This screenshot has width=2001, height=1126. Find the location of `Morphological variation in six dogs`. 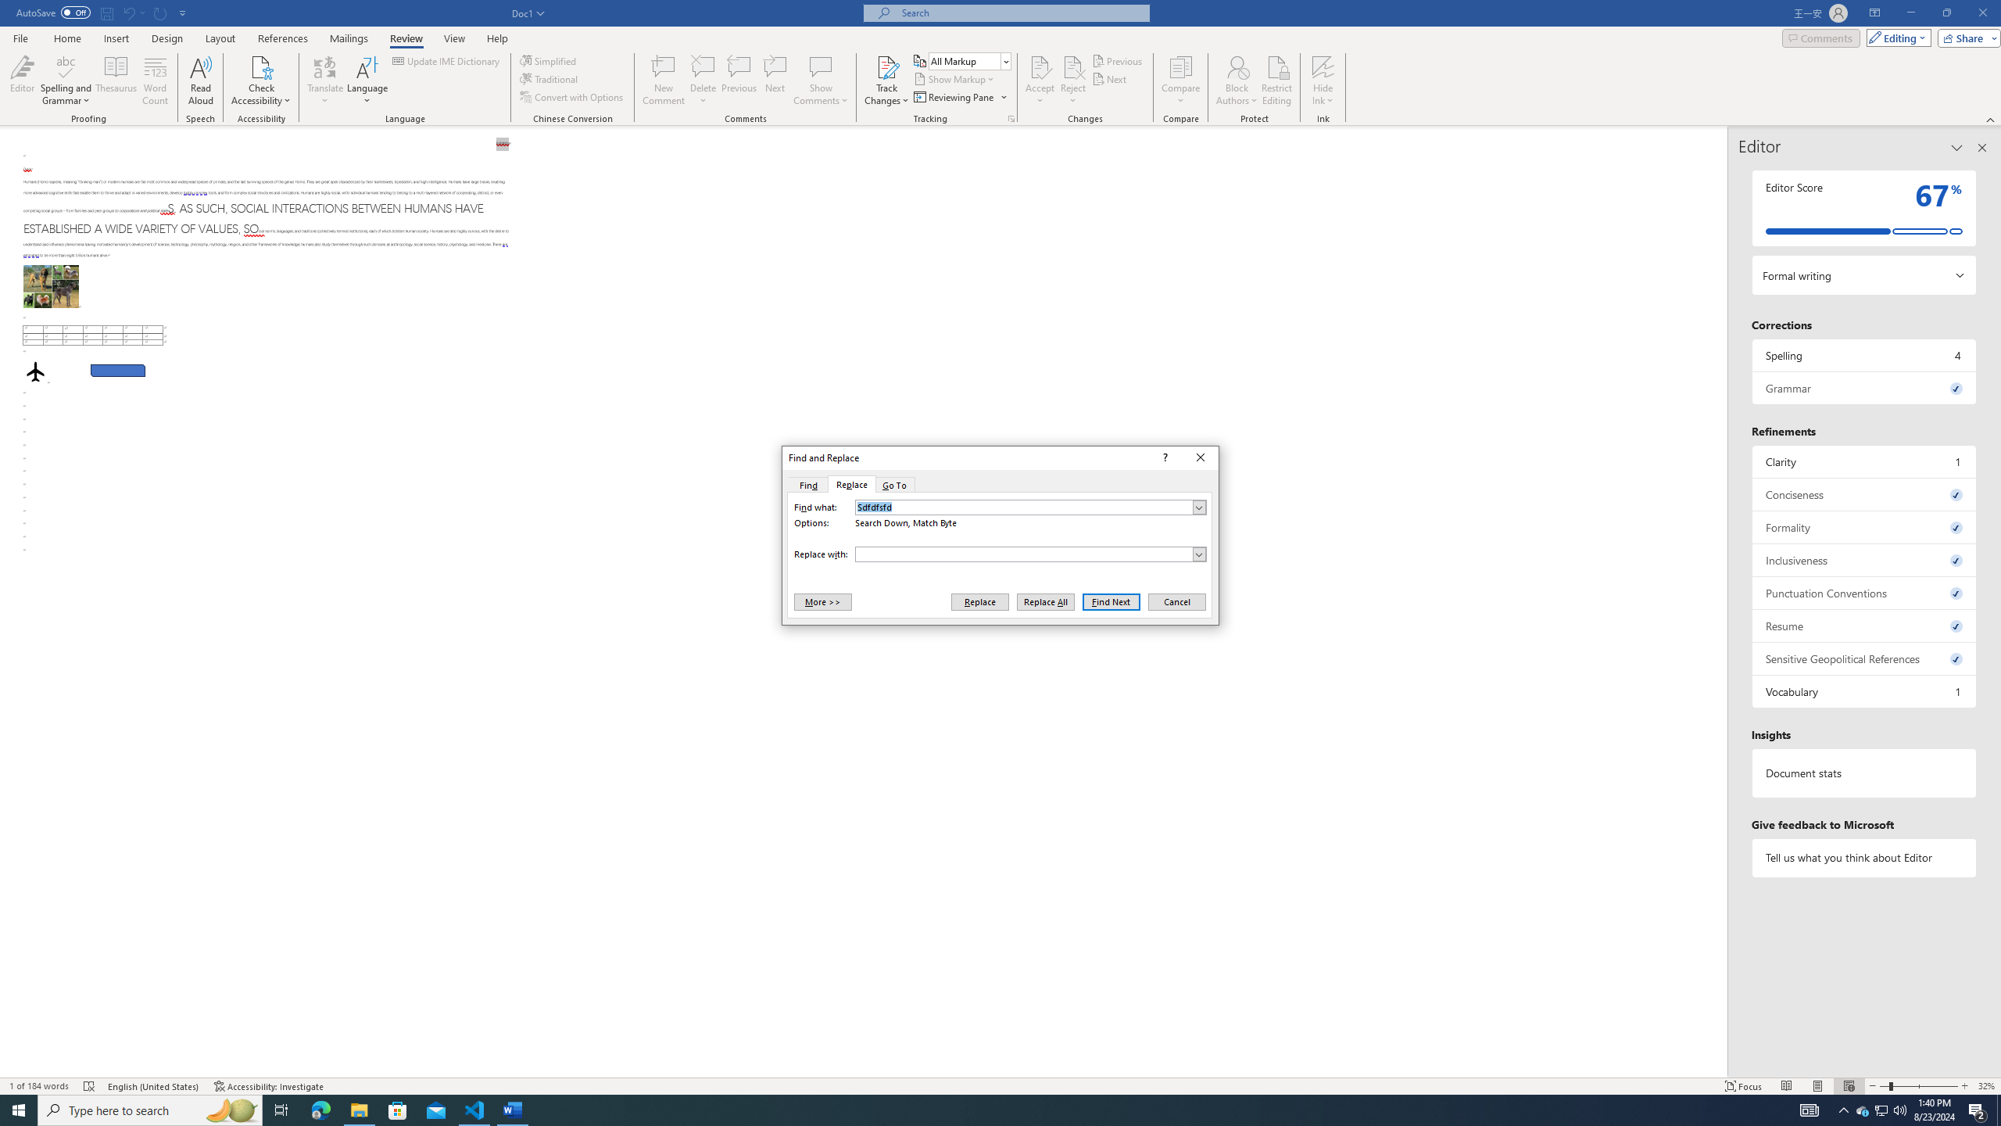

Morphological variation in six dogs is located at coordinates (50, 286).